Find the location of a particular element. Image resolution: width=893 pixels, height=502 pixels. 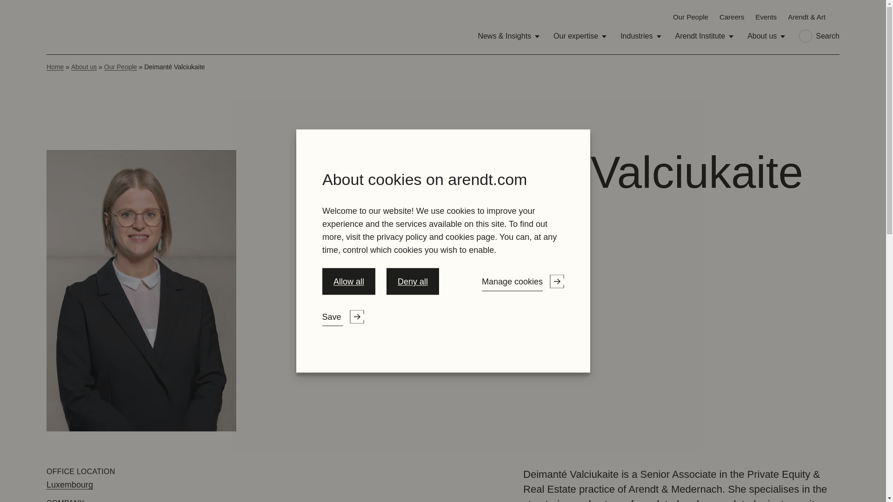

Our People is located at coordinates (690, 17).